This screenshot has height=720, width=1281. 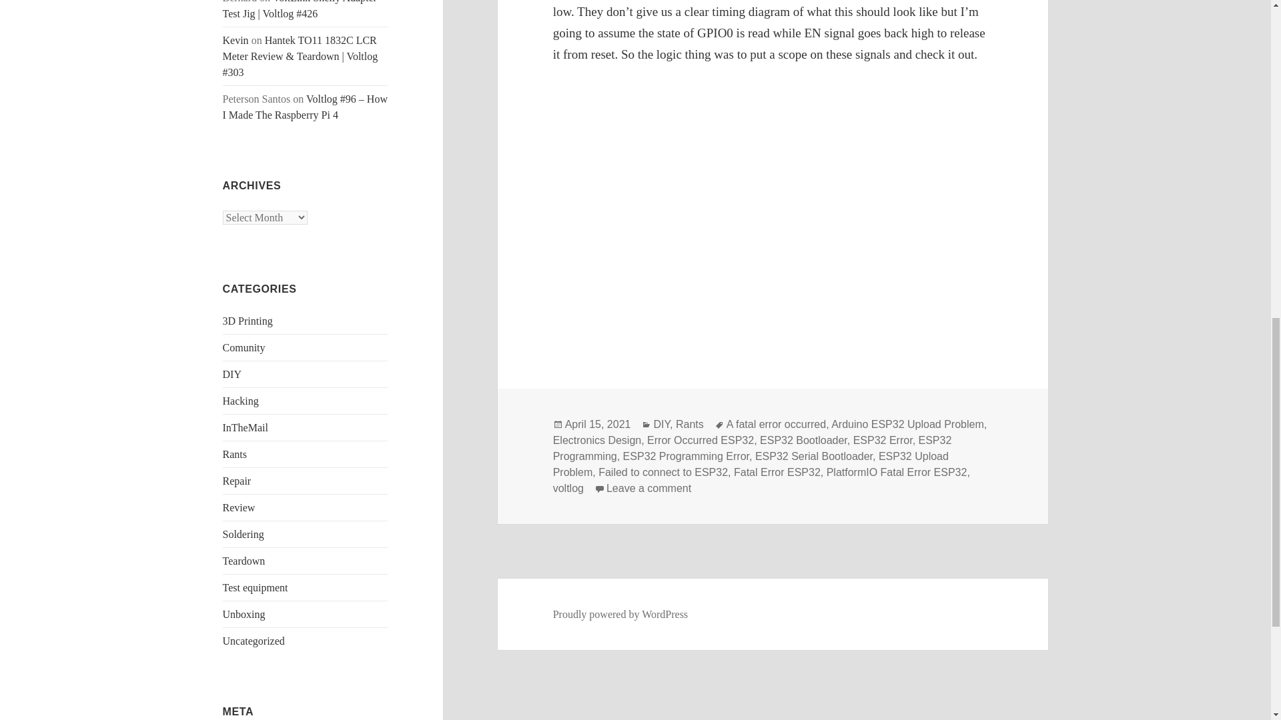 What do you see at coordinates (690, 424) in the screenshot?
I see `Rants` at bounding box center [690, 424].